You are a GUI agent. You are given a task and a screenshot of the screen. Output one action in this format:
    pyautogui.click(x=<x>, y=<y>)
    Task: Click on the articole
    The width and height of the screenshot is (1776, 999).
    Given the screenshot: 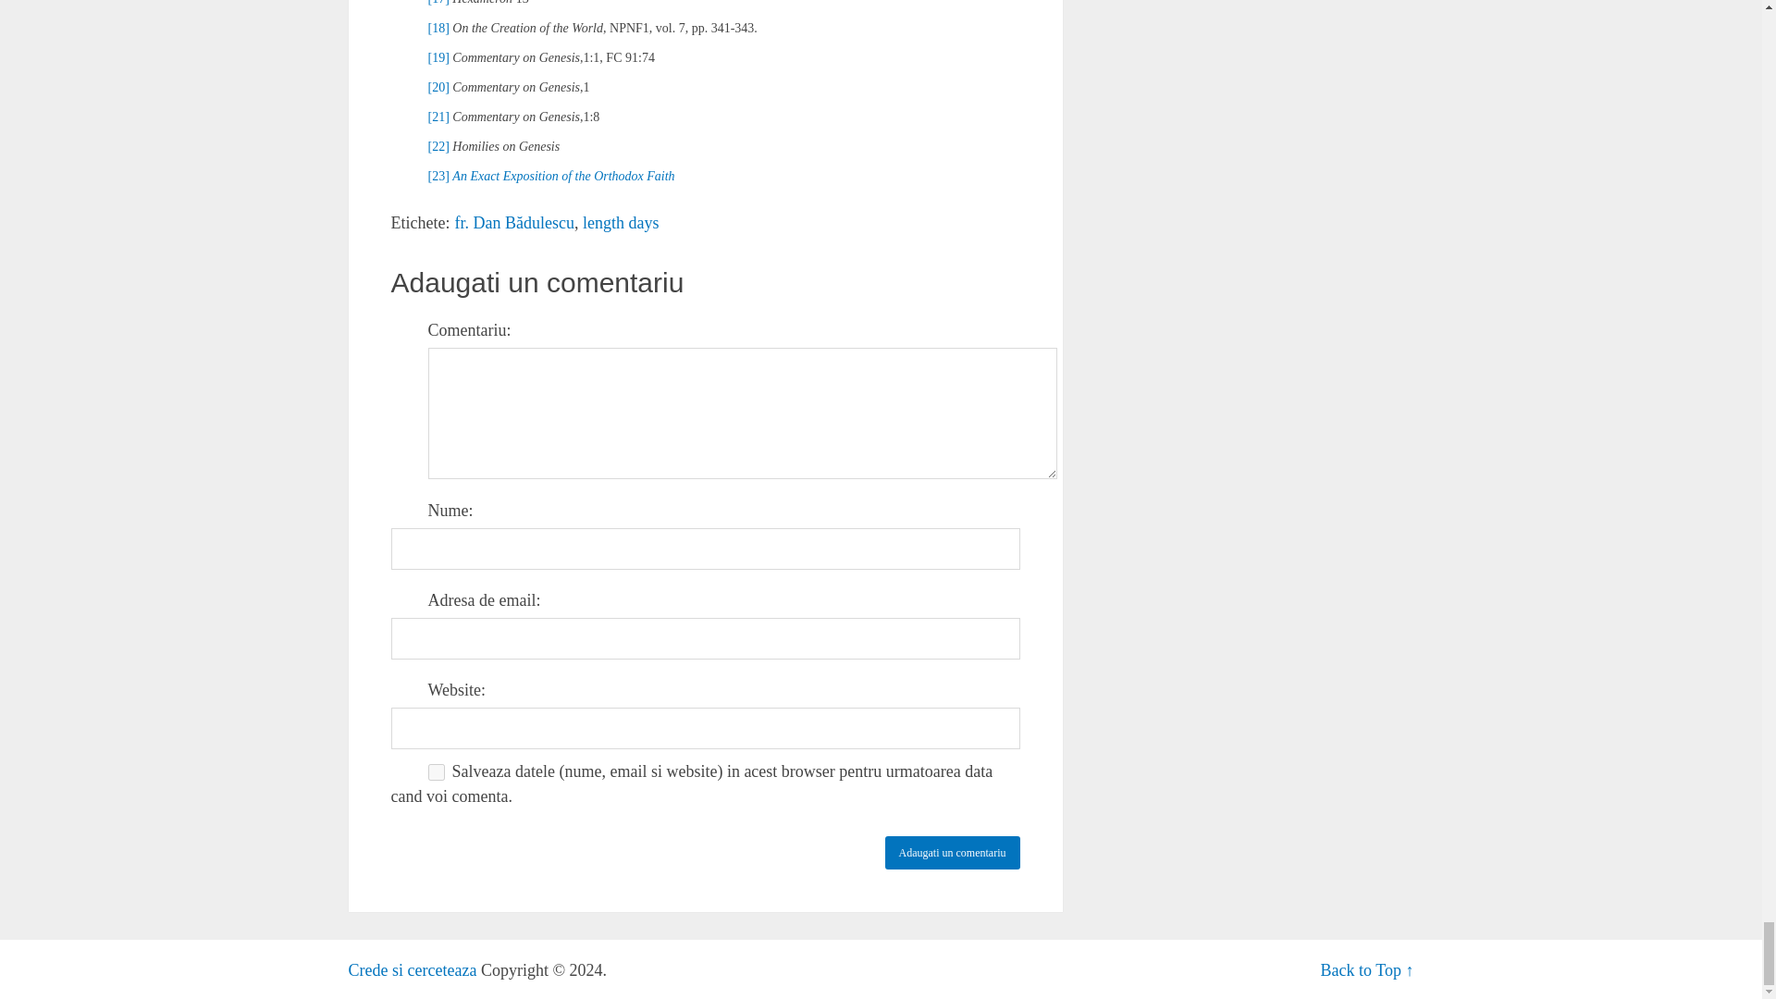 What is the action you would take?
    pyautogui.click(x=412, y=969)
    